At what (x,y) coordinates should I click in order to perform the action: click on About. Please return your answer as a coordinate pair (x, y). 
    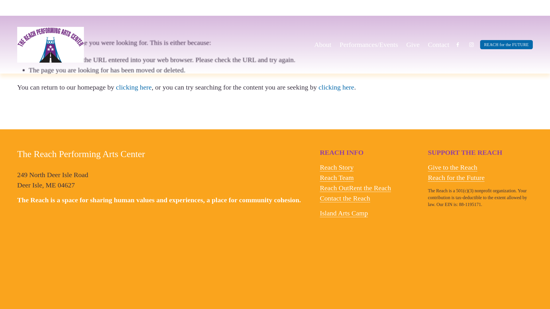
    Looking at the image, I should click on (323, 45).